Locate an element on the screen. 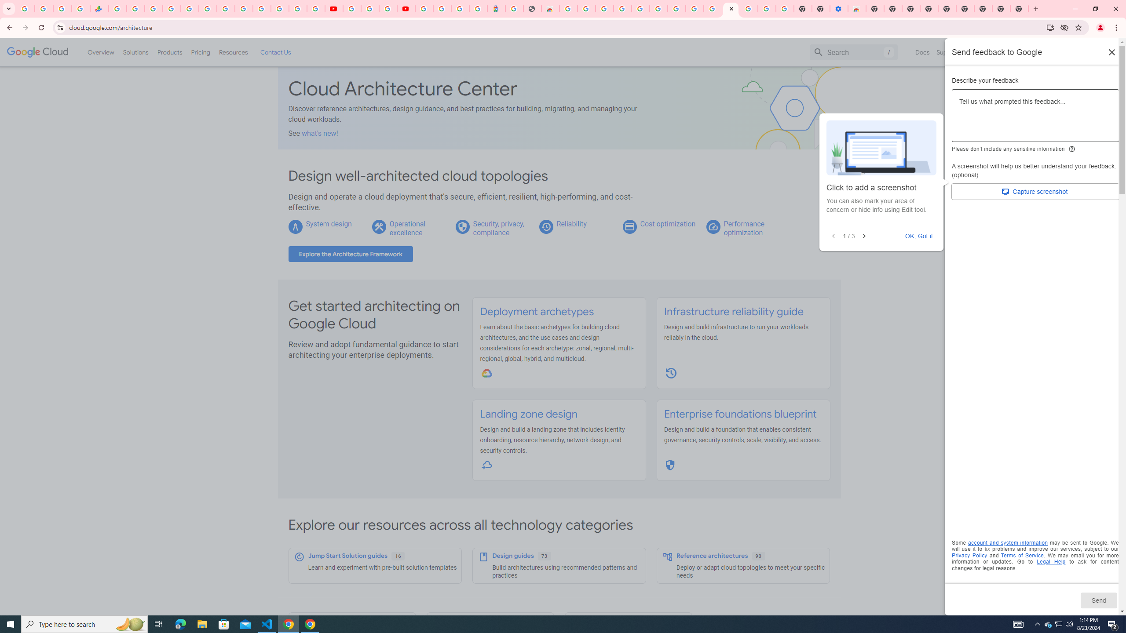  Sign in - Google Accounts is located at coordinates (261, 9).